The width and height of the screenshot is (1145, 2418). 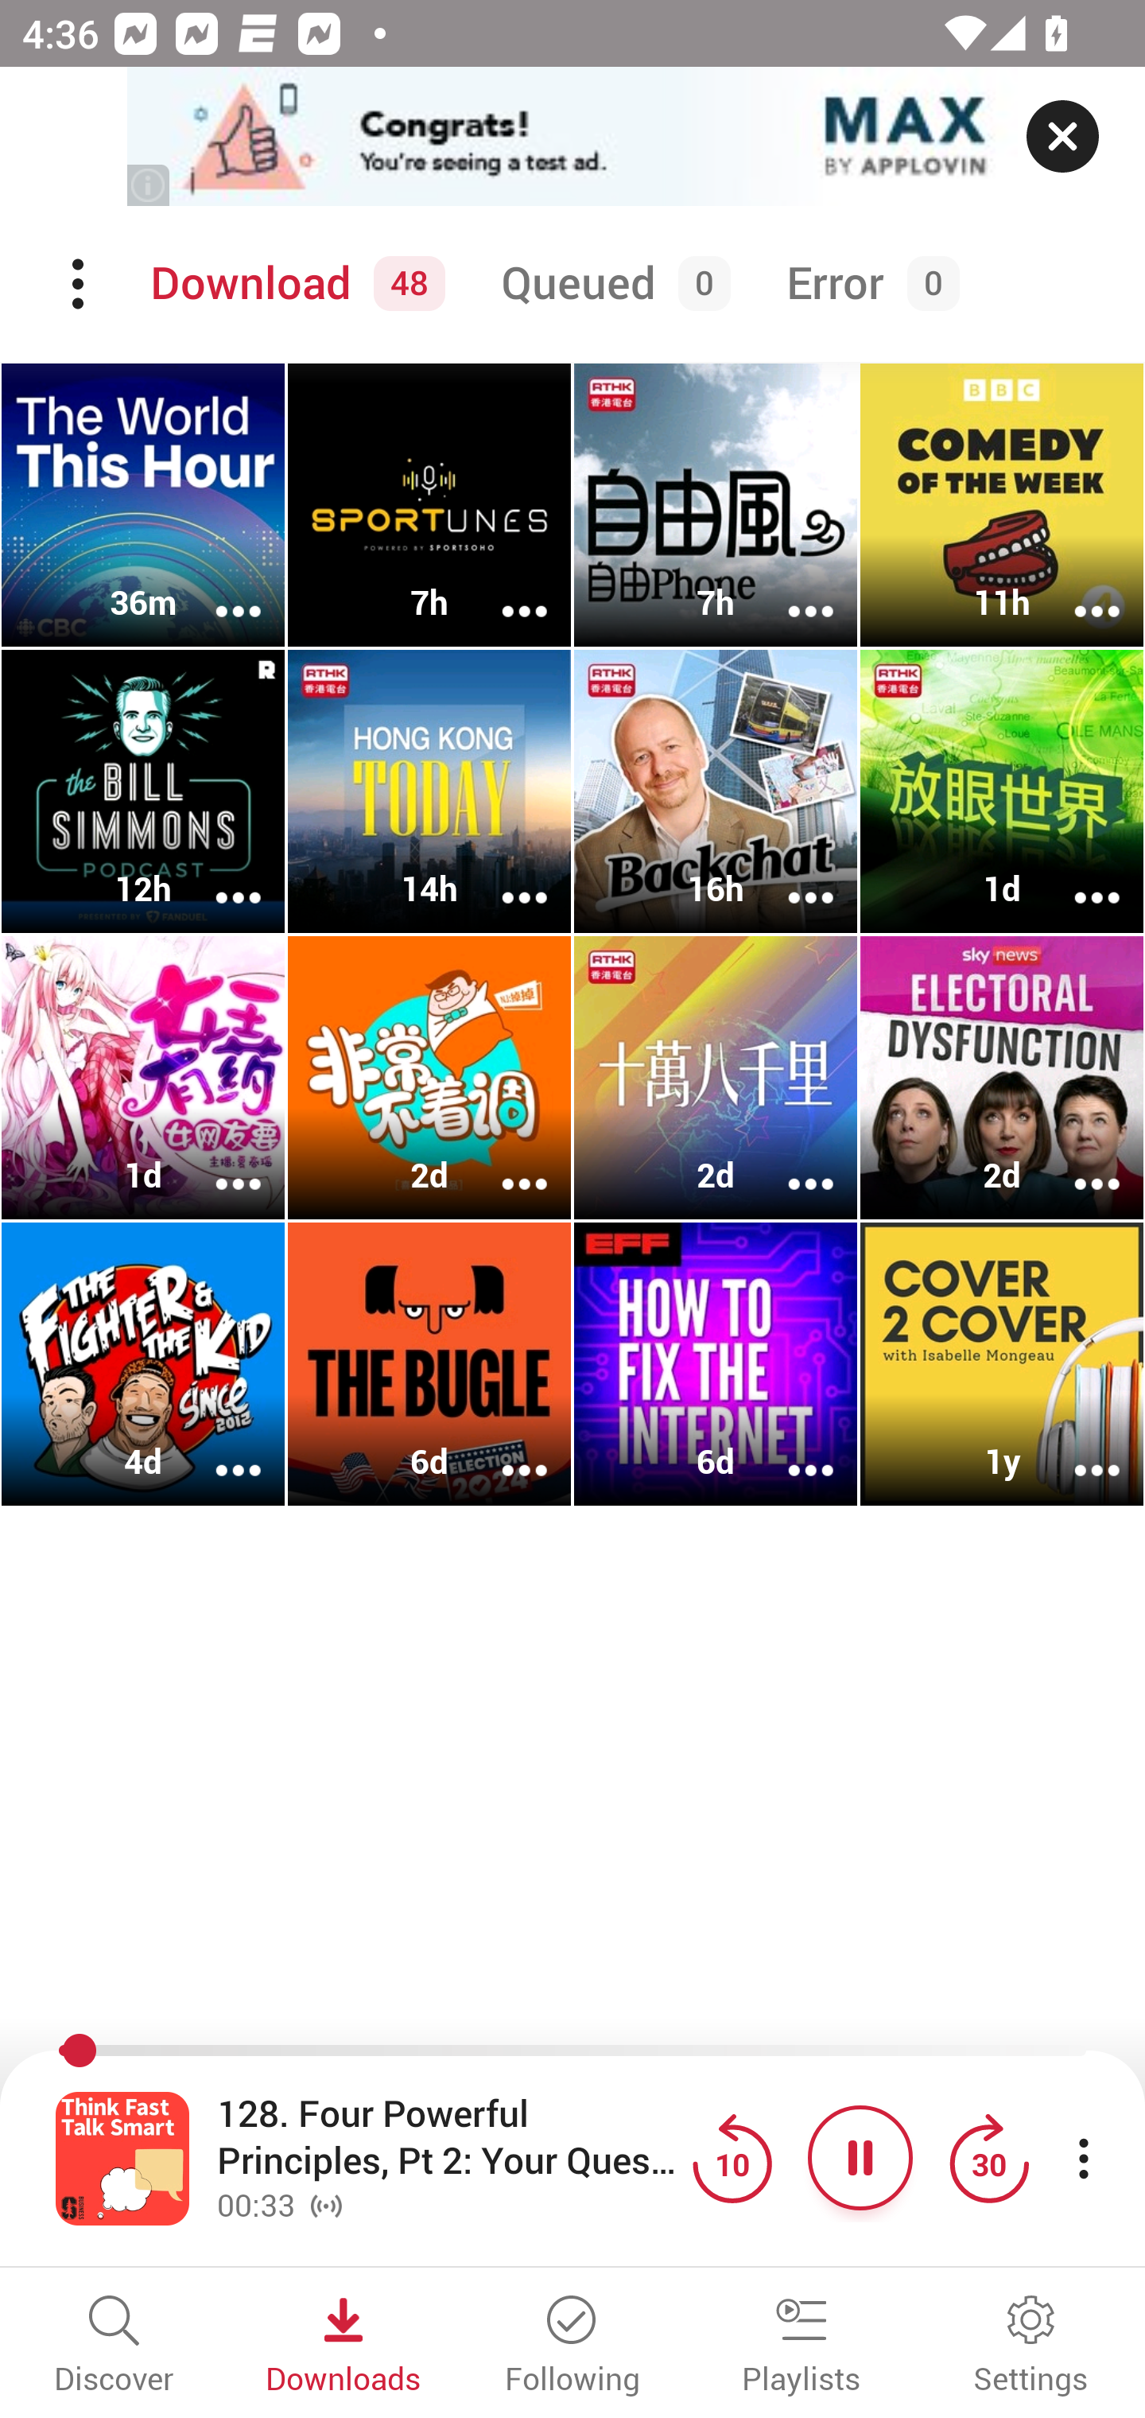 What do you see at coordinates (572, 138) in the screenshot?
I see `app-monetization` at bounding box center [572, 138].